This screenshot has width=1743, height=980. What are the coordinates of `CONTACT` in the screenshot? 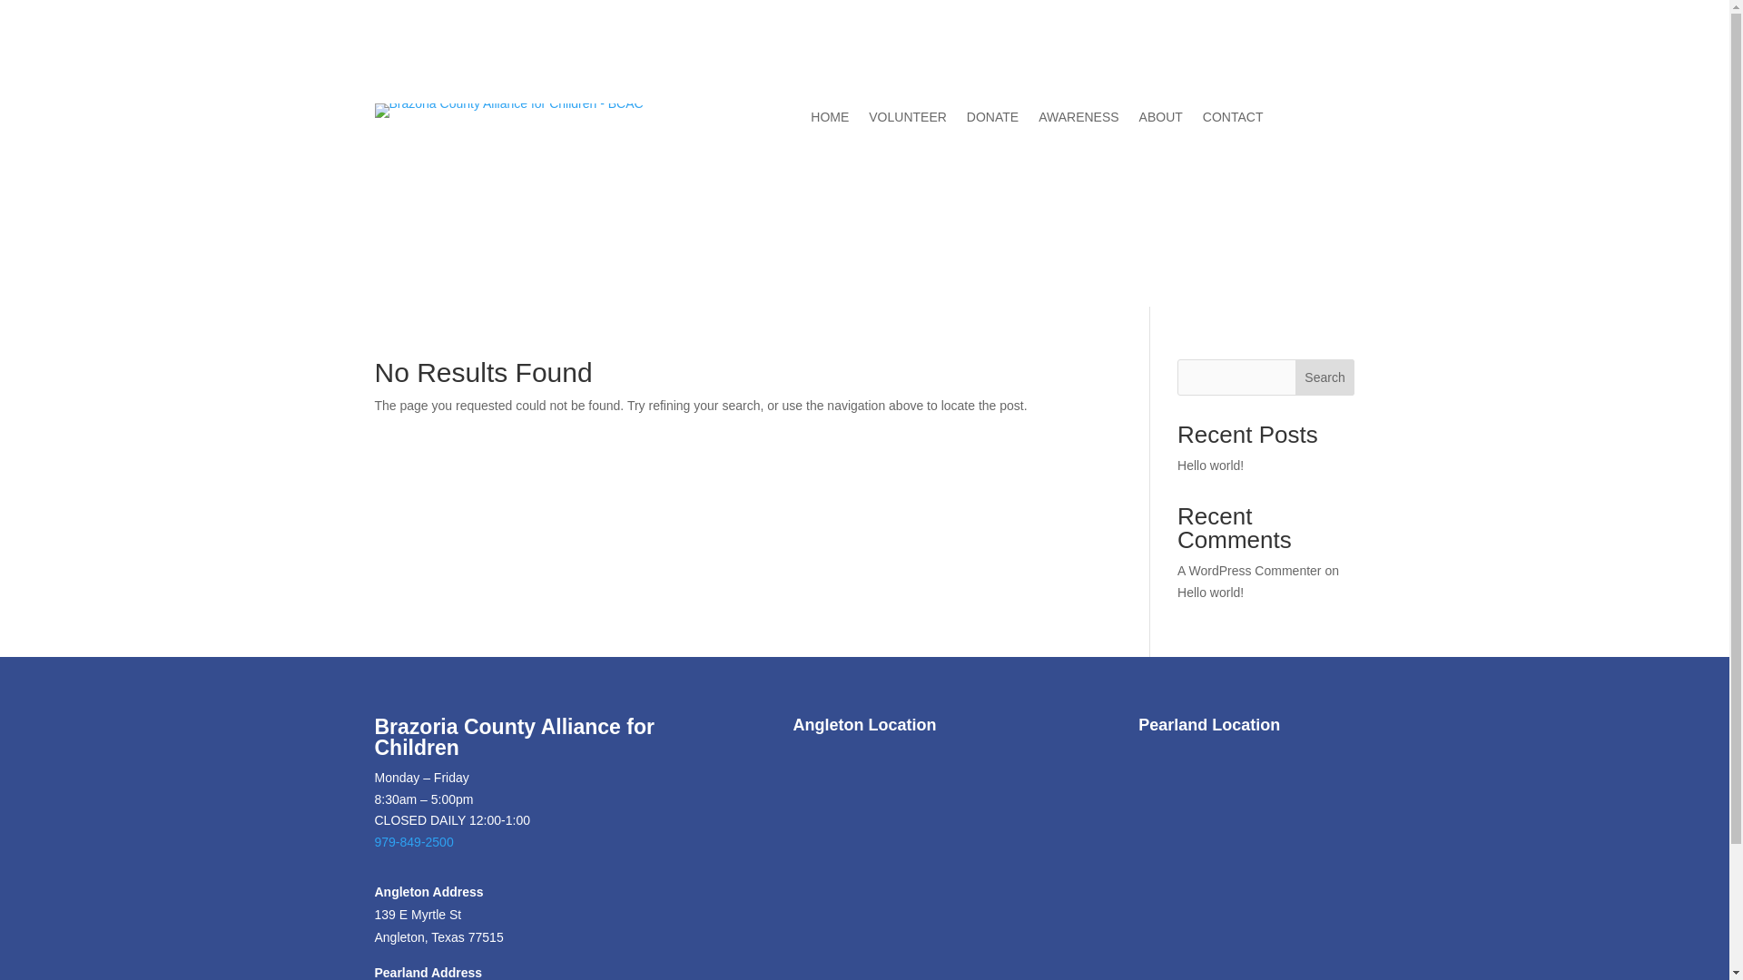 It's located at (1233, 120).